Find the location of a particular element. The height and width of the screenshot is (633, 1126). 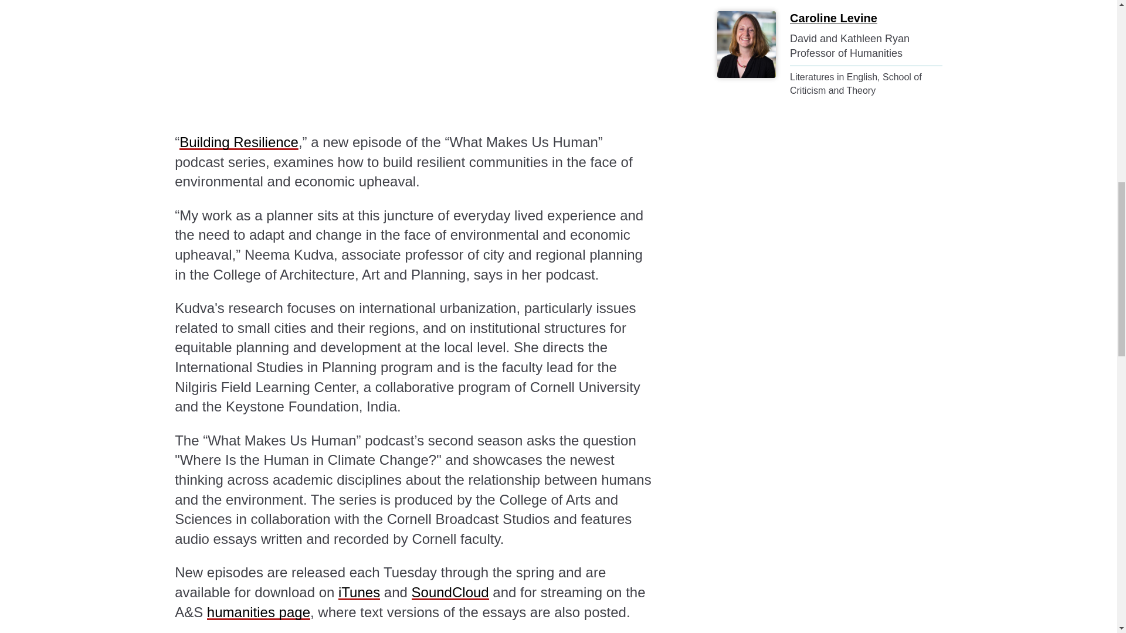

Building Resilience is located at coordinates (413, 59).